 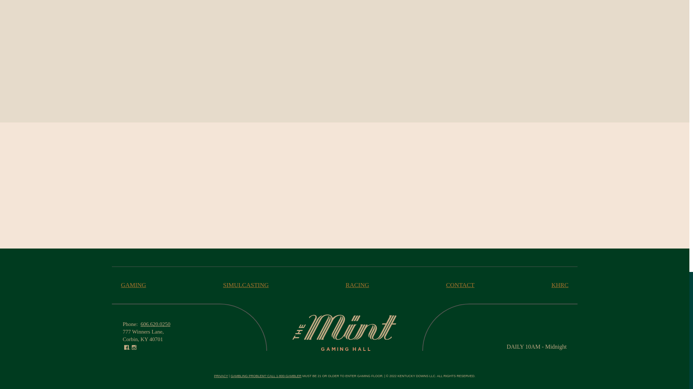 What do you see at coordinates (461, 285) in the screenshot?
I see `CONTACT` at bounding box center [461, 285].